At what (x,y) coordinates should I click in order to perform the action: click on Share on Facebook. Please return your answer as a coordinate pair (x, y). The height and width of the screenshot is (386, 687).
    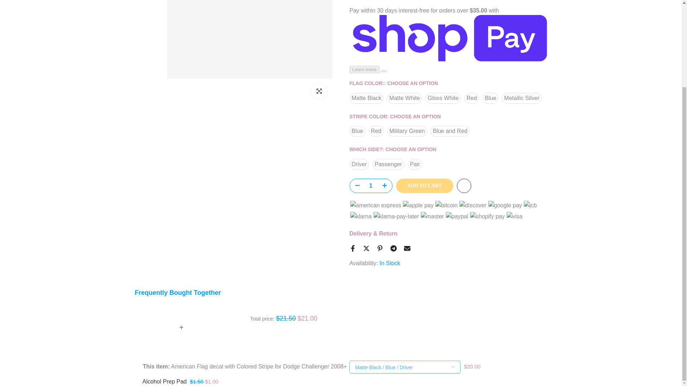
    Looking at the image, I should click on (352, 247).